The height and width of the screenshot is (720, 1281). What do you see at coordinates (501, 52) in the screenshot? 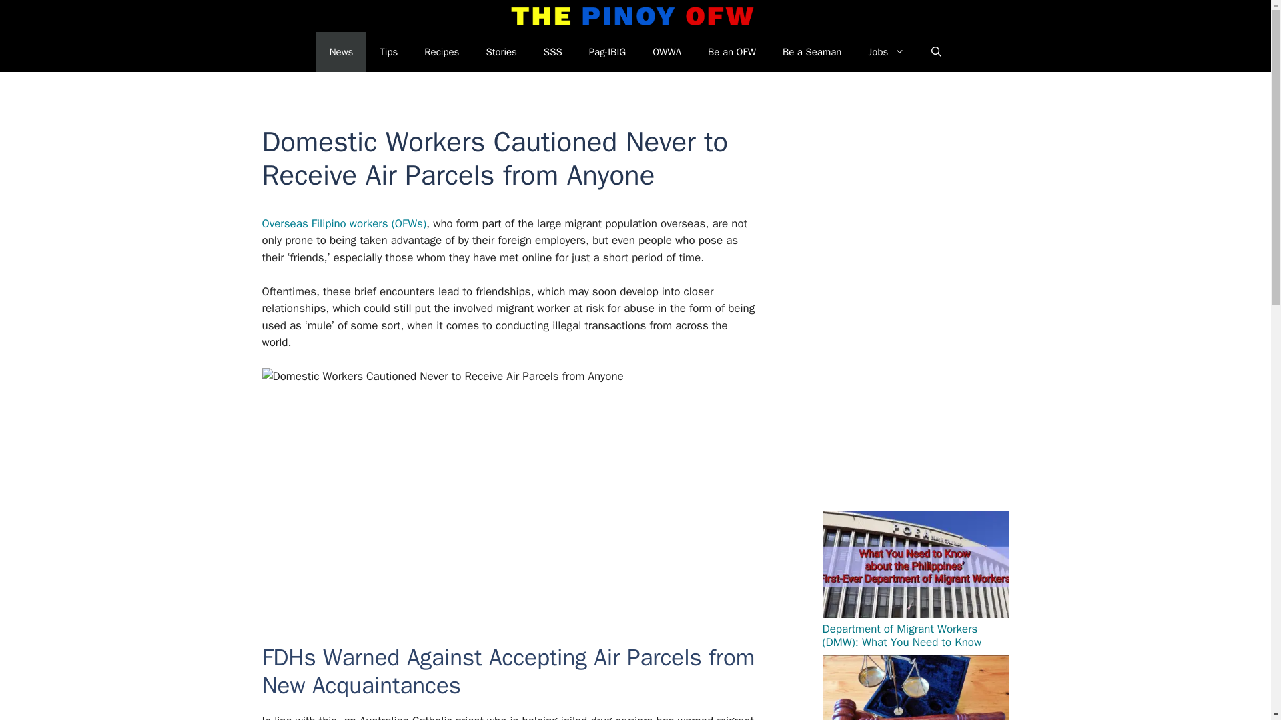
I see `Stories` at bounding box center [501, 52].